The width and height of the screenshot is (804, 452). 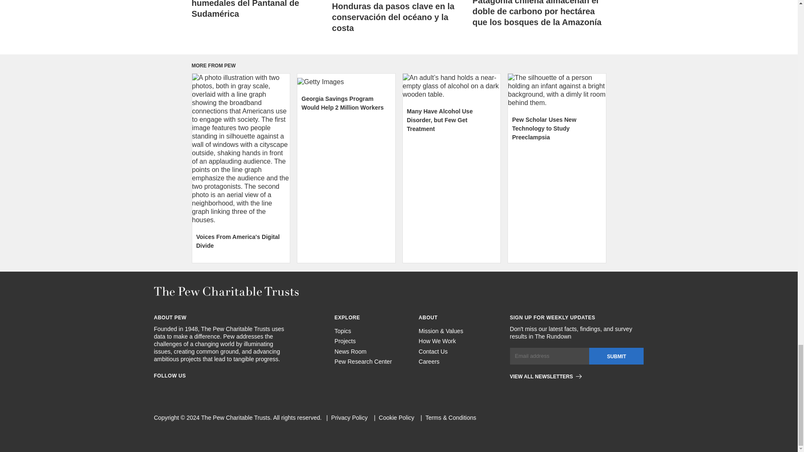 I want to click on Instagram, so click(x=173, y=389).